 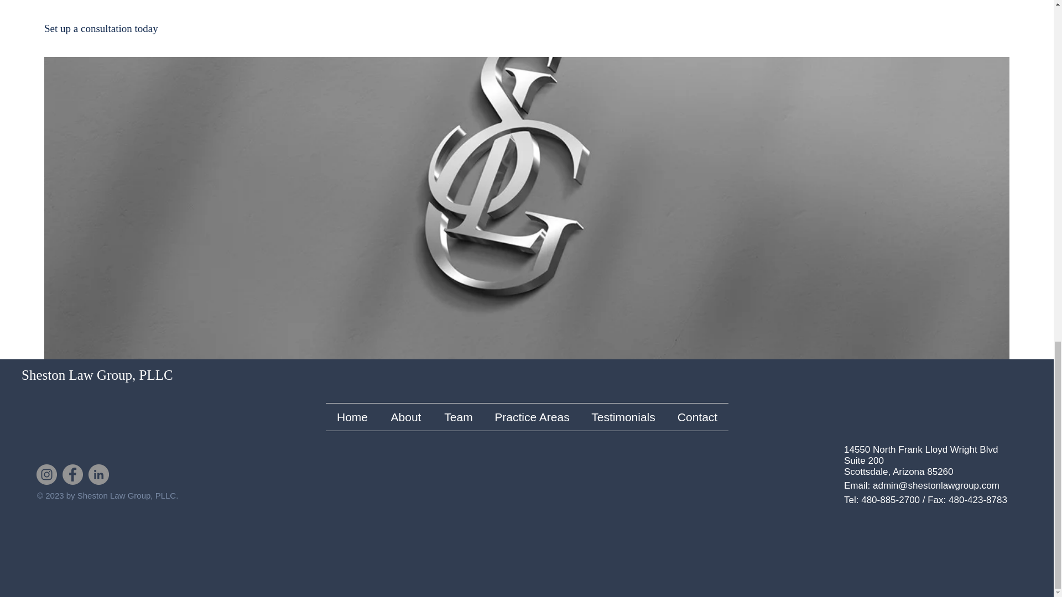 I want to click on About, so click(x=406, y=417).